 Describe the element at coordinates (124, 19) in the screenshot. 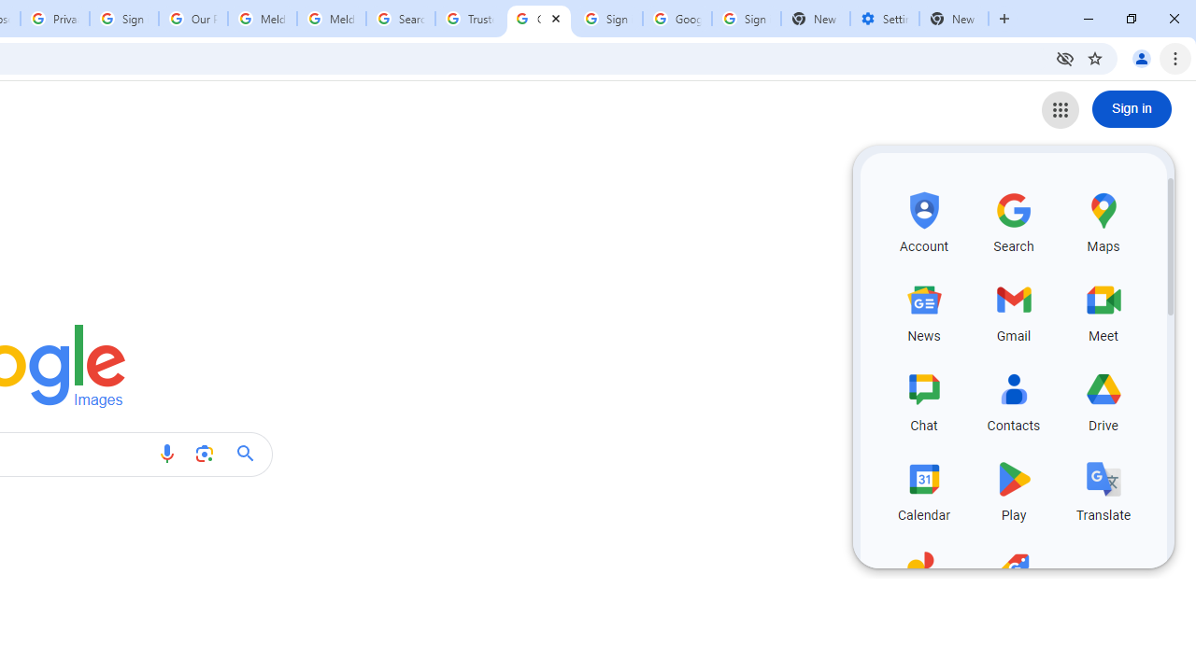

I see `Sign in - Google Accounts` at that location.